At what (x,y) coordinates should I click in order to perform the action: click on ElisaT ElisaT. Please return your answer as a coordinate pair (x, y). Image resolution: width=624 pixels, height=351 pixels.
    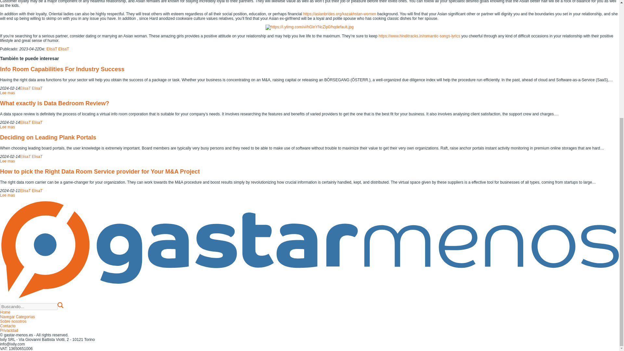
    Looking at the image, I should click on (31, 123).